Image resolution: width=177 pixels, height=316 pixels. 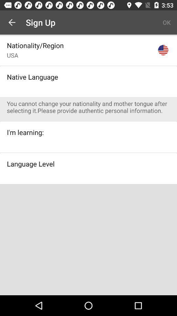 What do you see at coordinates (31, 164) in the screenshot?
I see `flip to language level icon` at bounding box center [31, 164].